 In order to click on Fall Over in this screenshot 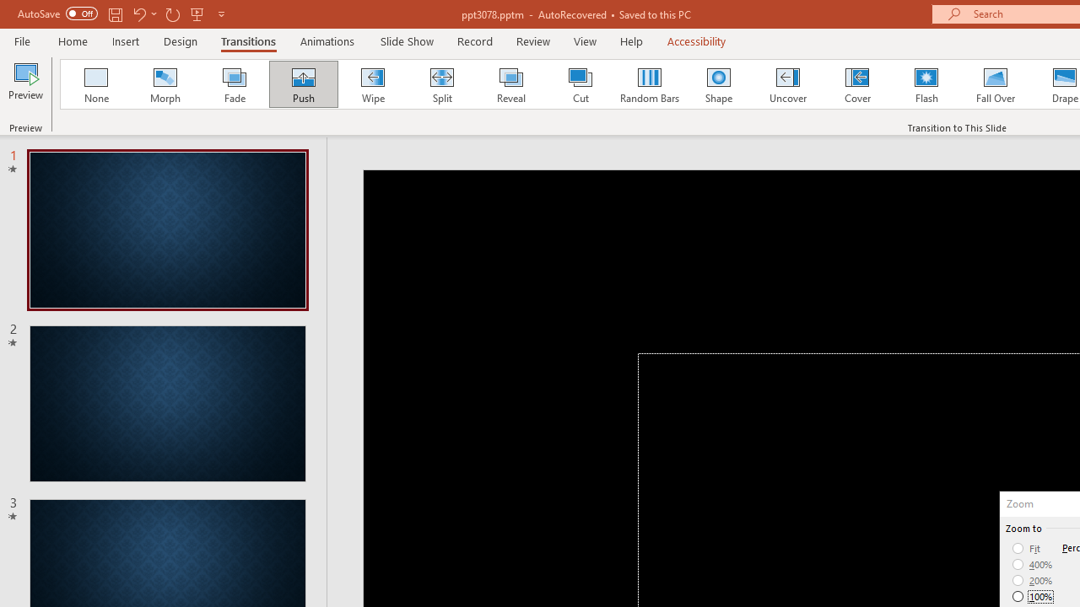, I will do `click(996, 84)`.